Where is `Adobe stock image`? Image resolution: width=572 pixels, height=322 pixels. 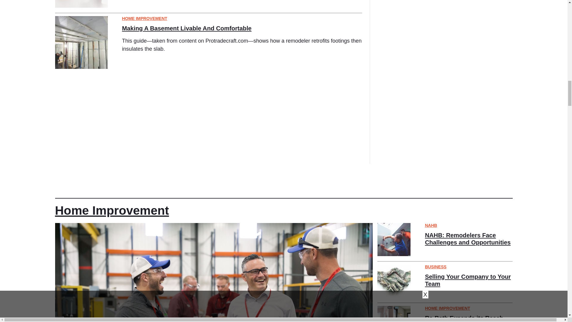 Adobe stock image is located at coordinates (394, 281).